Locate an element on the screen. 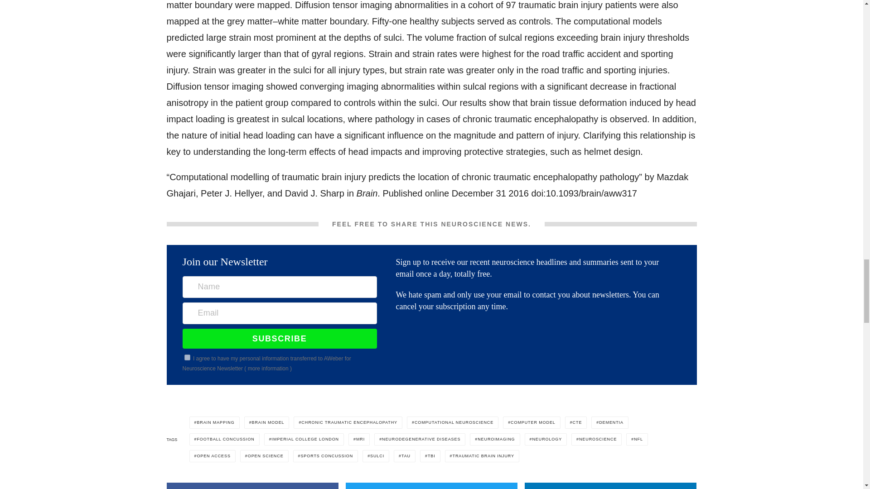 The width and height of the screenshot is (870, 489). TAU is located at coordinates (405, 455).